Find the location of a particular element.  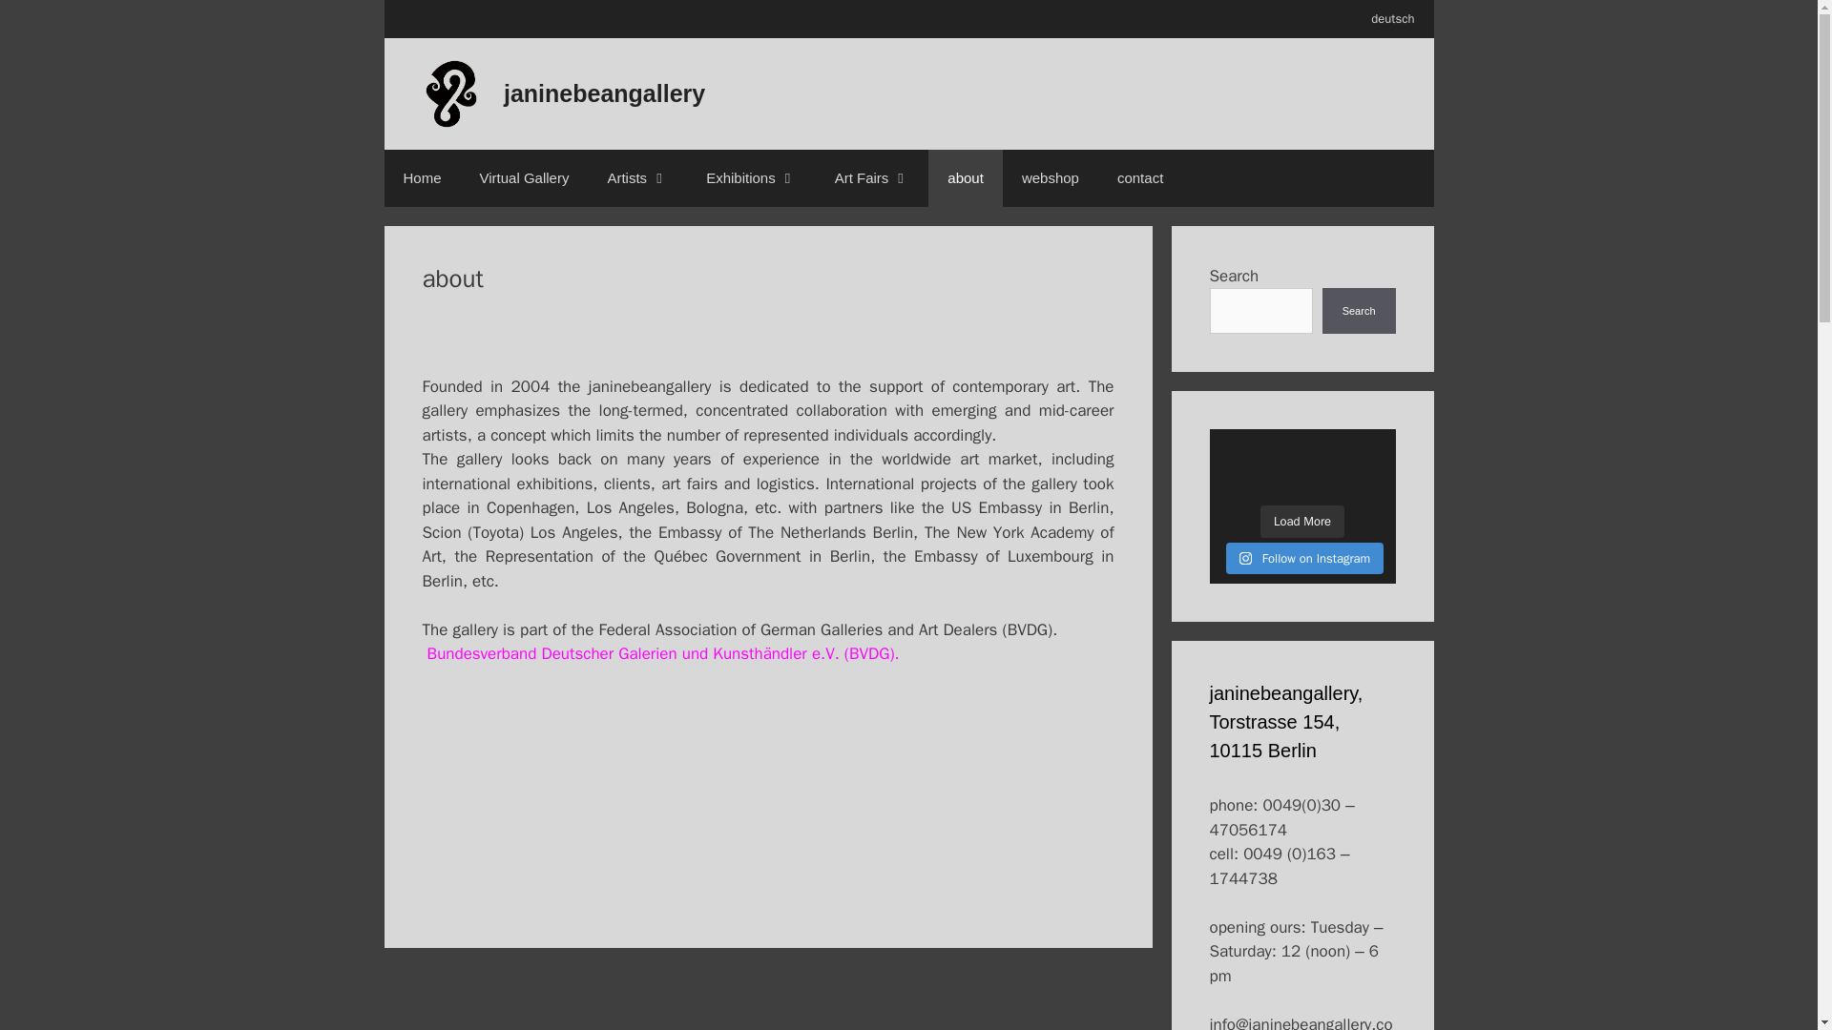

Virtual Gallery is located at coordinates (525, 177).